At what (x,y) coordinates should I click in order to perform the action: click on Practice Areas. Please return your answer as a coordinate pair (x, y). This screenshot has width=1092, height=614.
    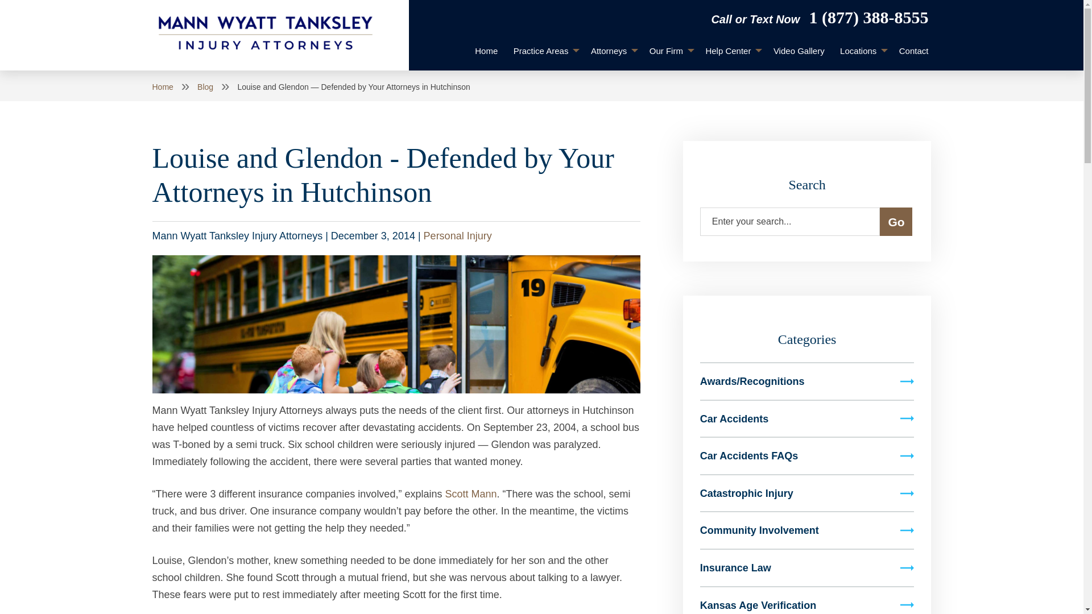
    Looking at the image, I should click on (544, 51).